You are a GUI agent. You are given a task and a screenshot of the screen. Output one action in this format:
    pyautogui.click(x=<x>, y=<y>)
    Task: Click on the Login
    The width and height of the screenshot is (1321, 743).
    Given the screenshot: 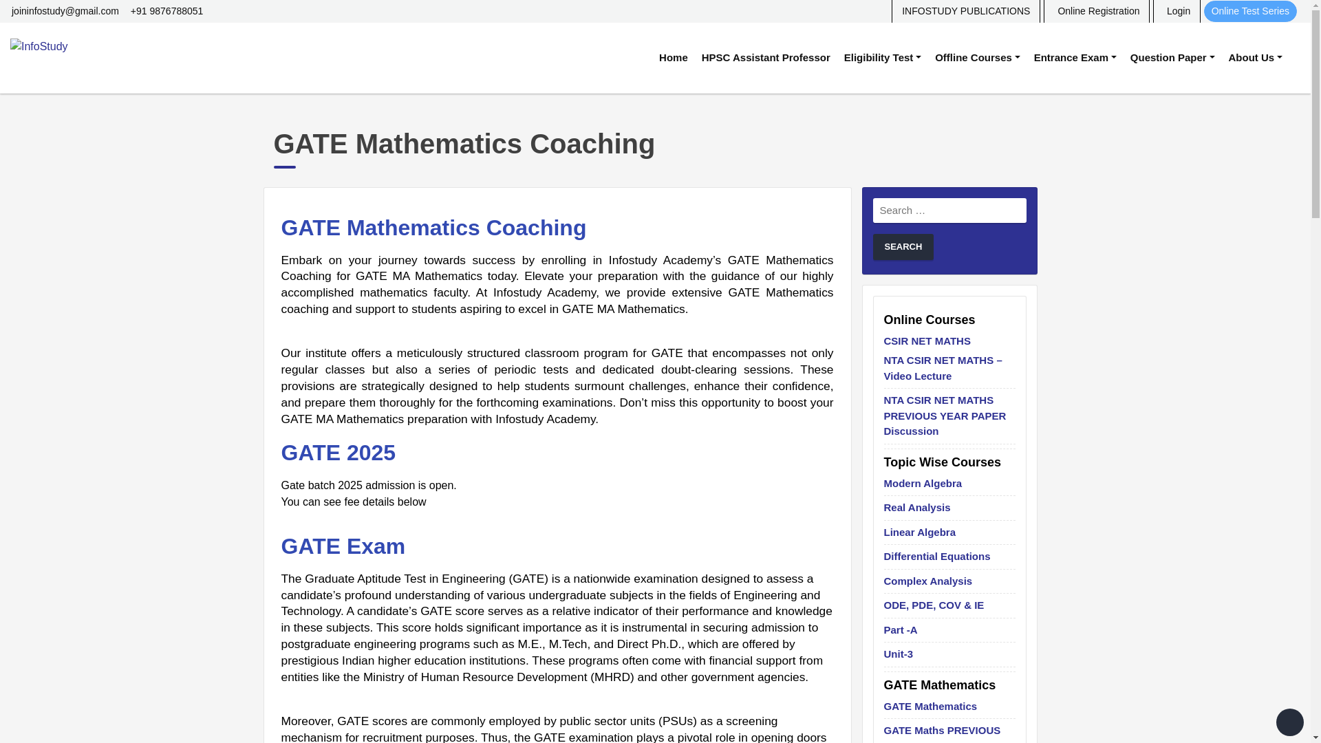 What is the action you would take?
    pyautogui.click(x=1177, y=11)
    